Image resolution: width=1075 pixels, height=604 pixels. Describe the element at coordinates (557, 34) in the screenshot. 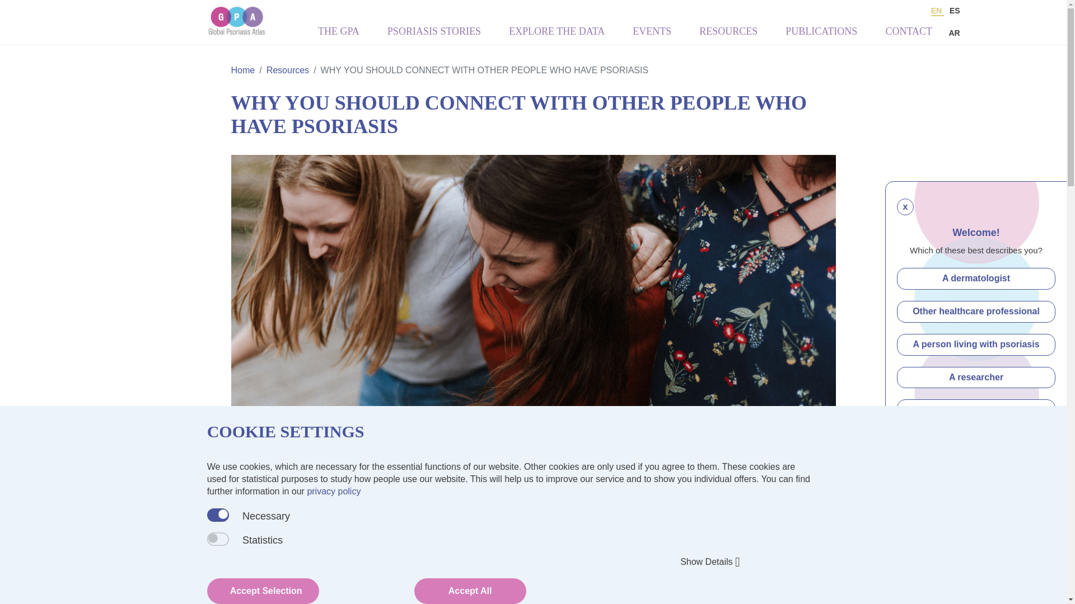

I see `EXPLORE THE DATA` at that location.